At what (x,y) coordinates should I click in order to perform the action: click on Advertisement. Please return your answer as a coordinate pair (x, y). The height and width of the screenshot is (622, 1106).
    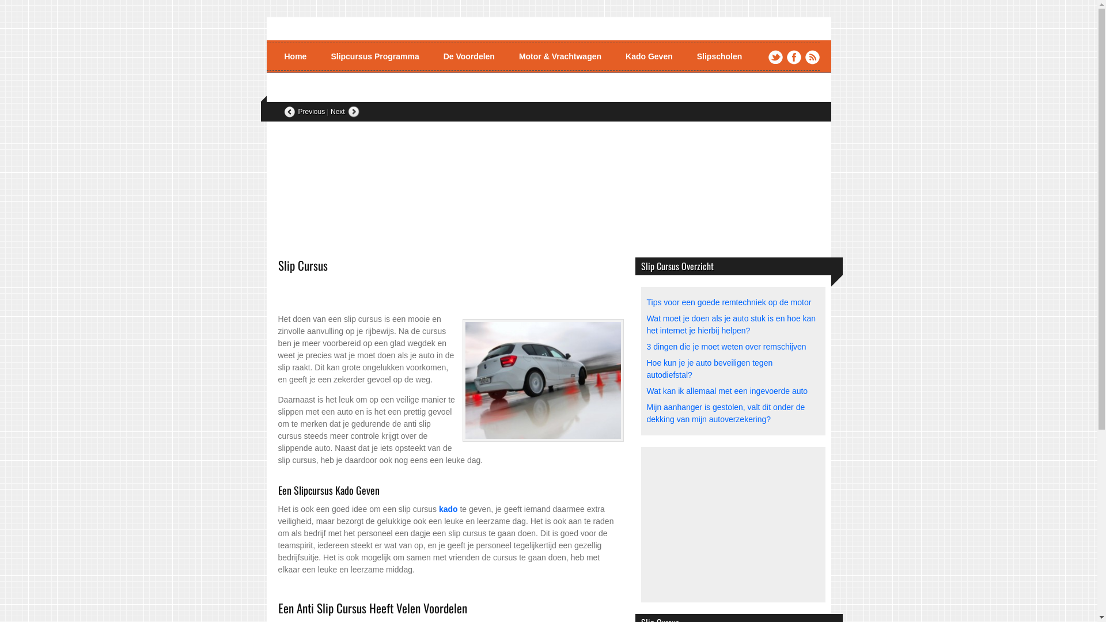
    Looking at the image, I should click on (412, 301).